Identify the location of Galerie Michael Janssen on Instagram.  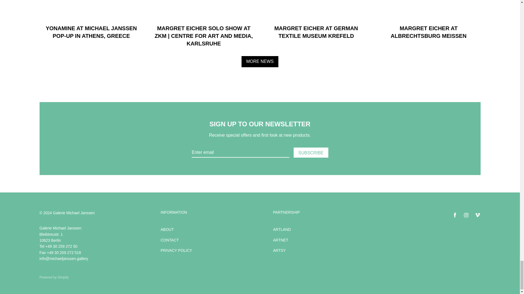
(466, 215).